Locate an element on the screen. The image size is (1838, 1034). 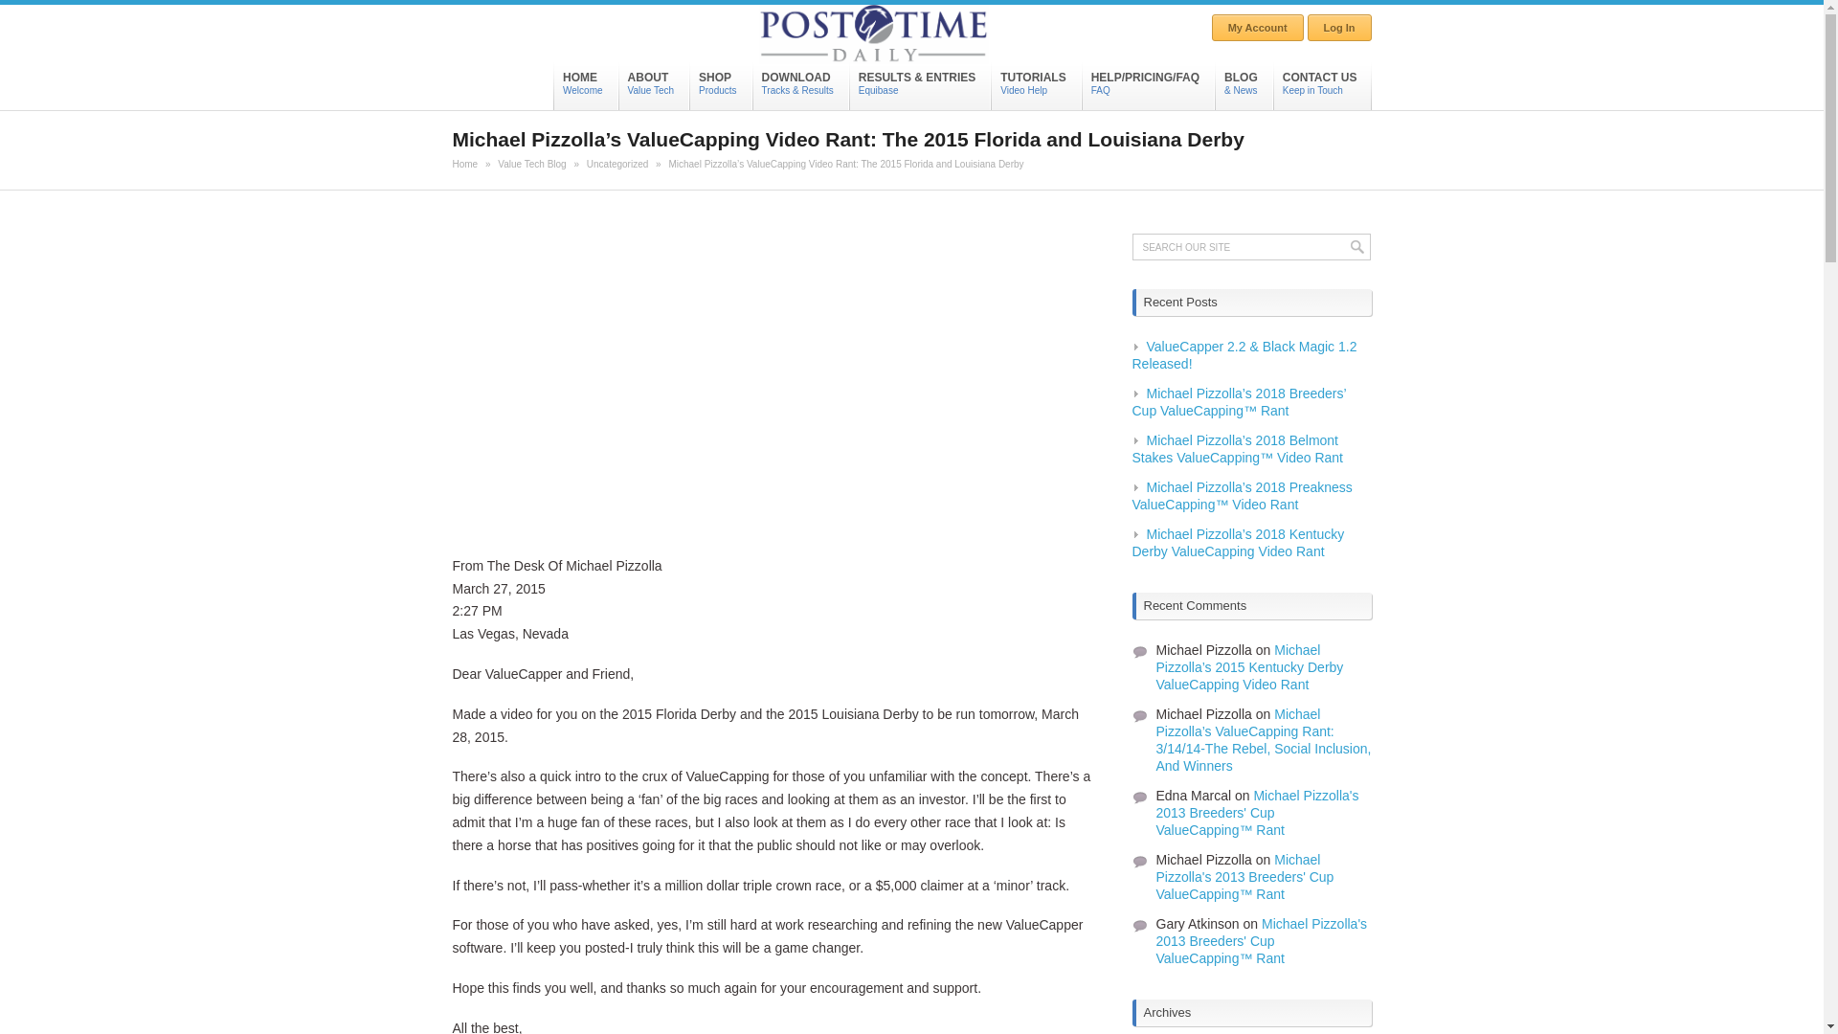
Uncategorized is located at coordinates (616, 165).